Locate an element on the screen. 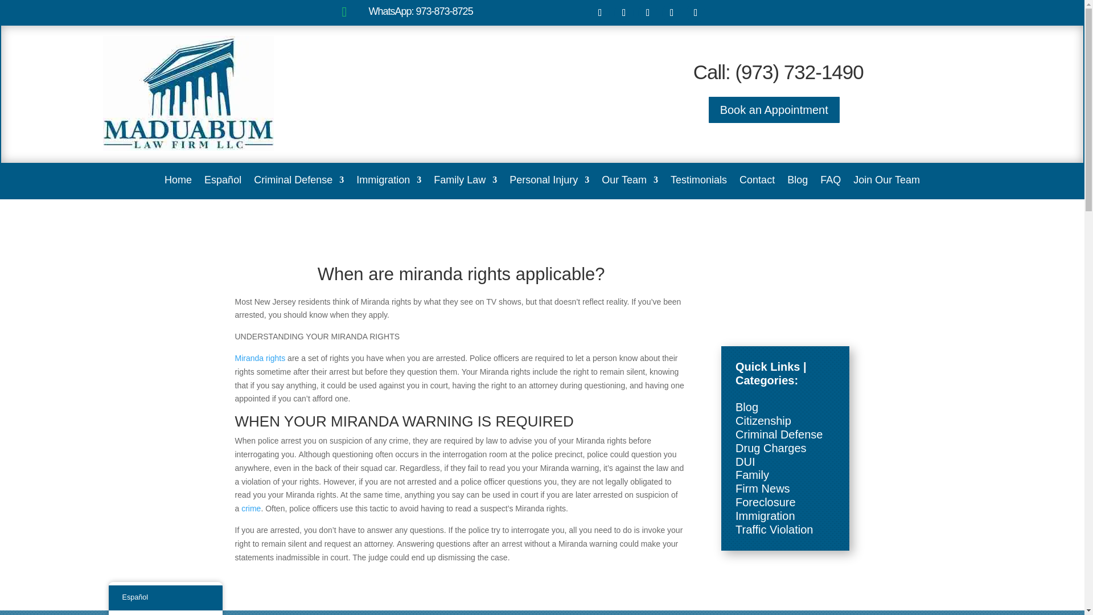  Follow on X is located at coordinates (624, 13).